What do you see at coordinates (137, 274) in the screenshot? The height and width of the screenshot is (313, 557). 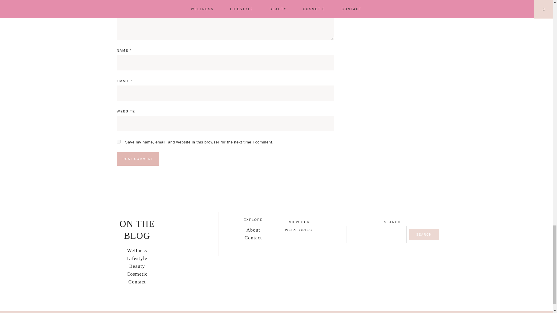 I see `Cosmetic` at bounding box center [137, 274].